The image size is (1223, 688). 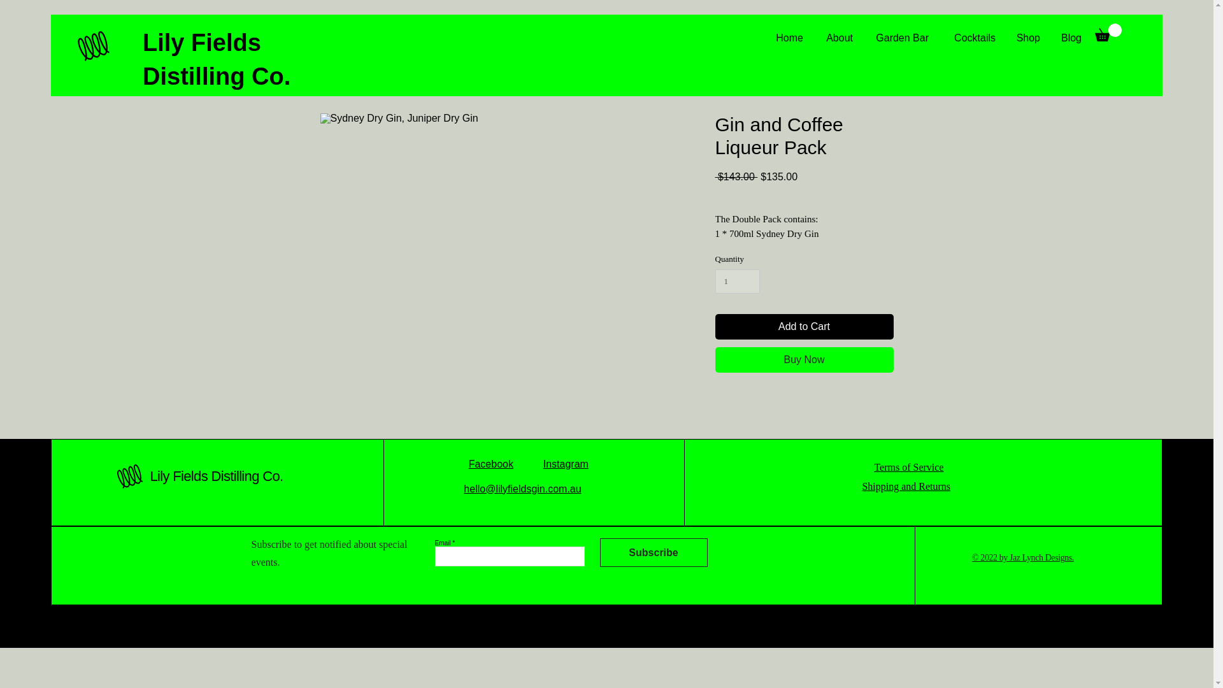 What do you see at coordinates (789, 38) in the screenshot?
I see `Home` at bounding box center [789, 38].